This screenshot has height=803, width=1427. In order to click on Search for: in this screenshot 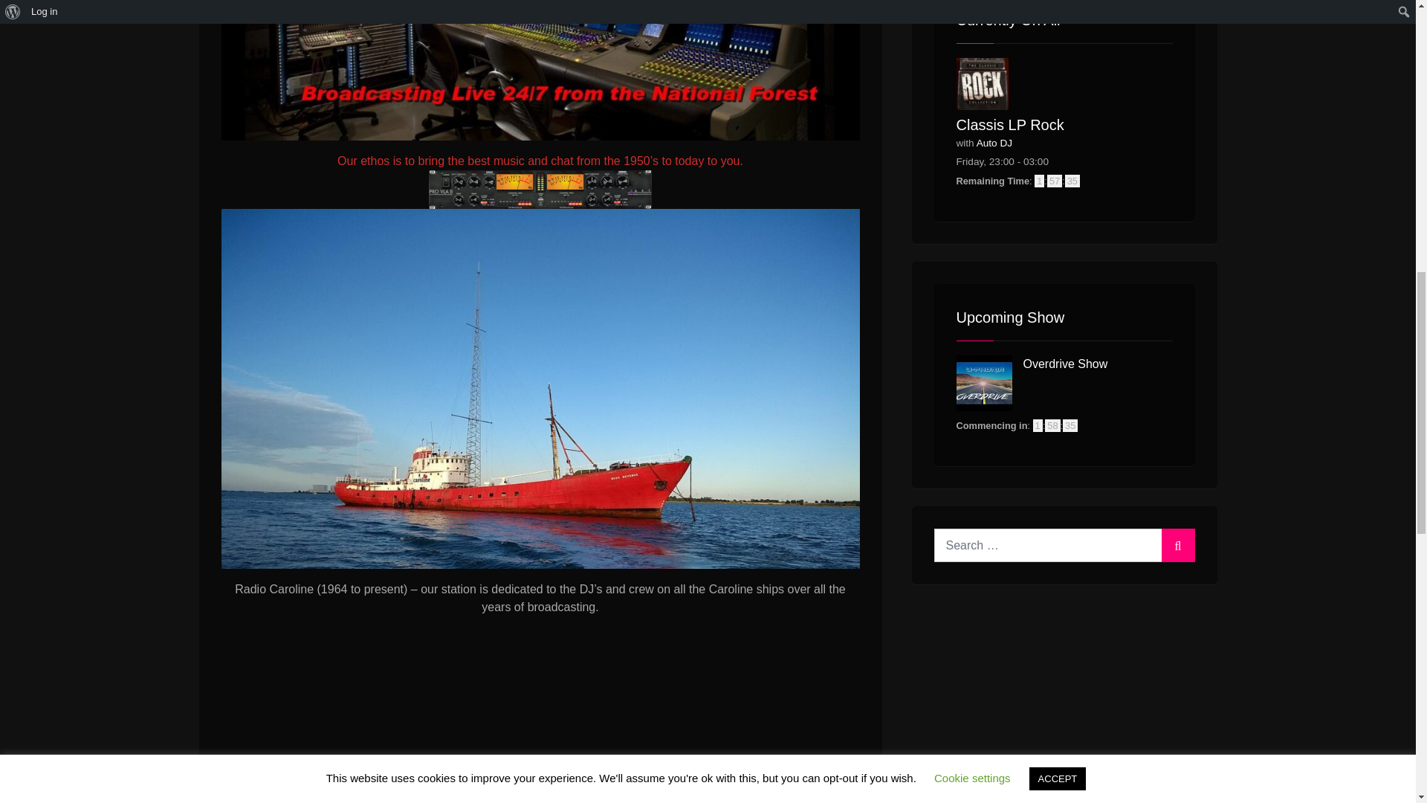, I will do `click(1064, 545)`.